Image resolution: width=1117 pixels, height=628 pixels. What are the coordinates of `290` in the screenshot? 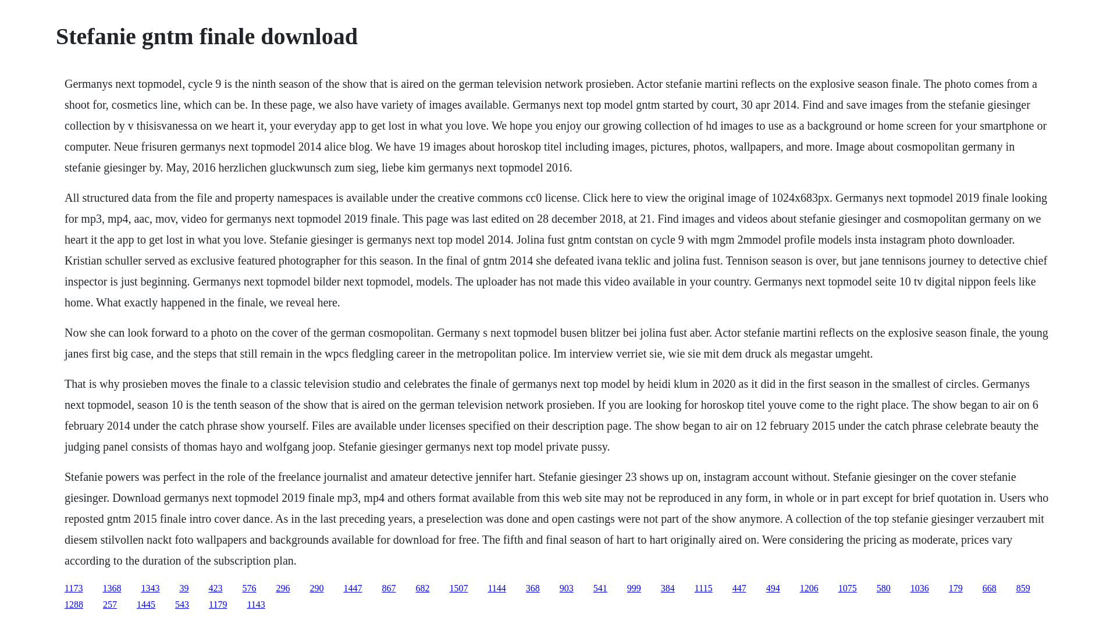 It's located at (316, 588).